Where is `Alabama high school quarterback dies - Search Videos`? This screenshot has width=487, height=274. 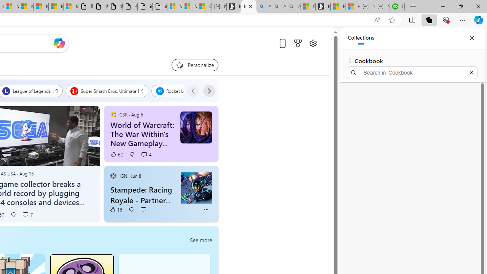
Alabama high school quarterback dies - Search Videos is located at coordinates (293, 7).